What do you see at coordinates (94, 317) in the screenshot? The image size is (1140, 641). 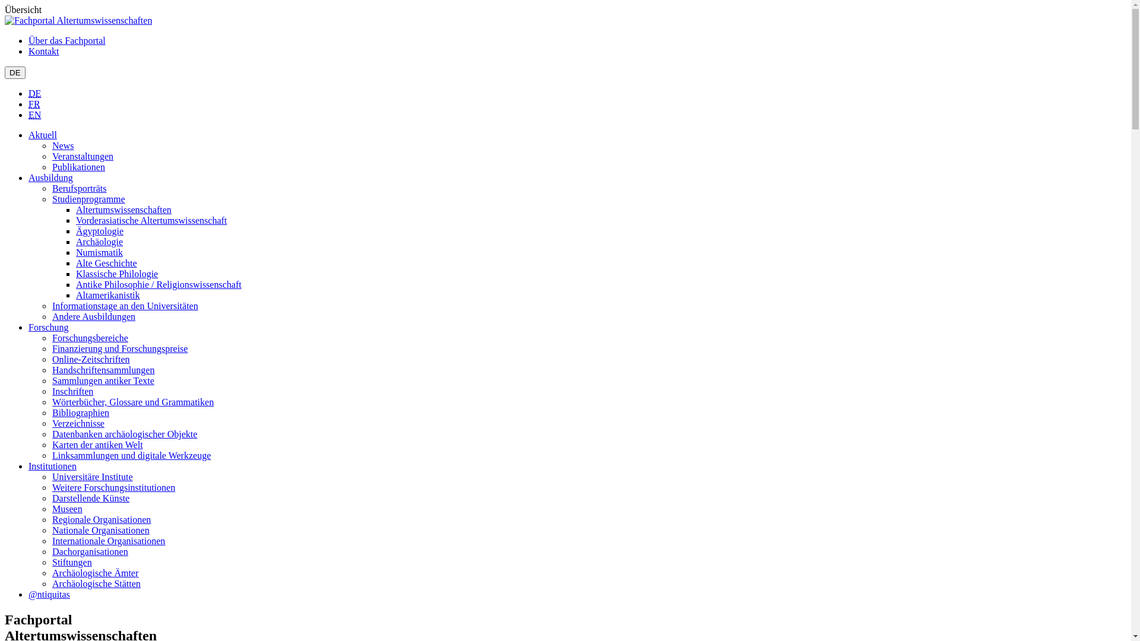 I see `Andere Ausbildungen` at bounding box center [94, 317].